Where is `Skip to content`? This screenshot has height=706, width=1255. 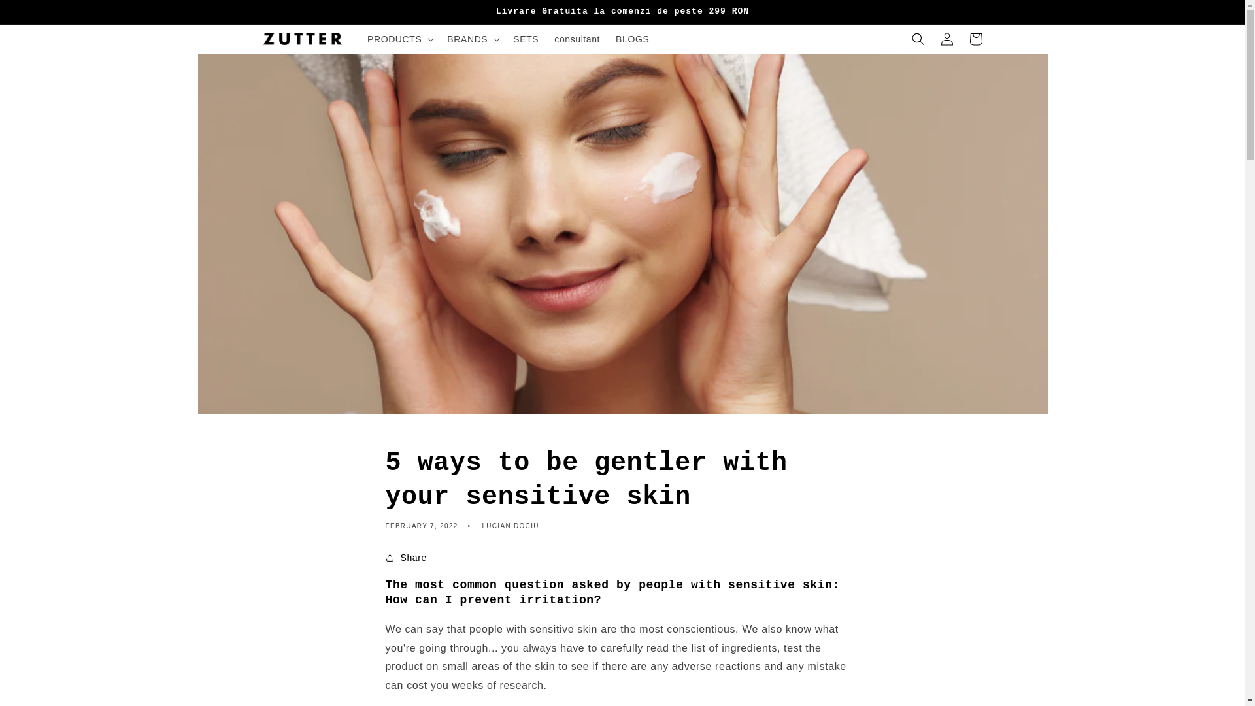 Skip to content is located at coordinates (40, 16).